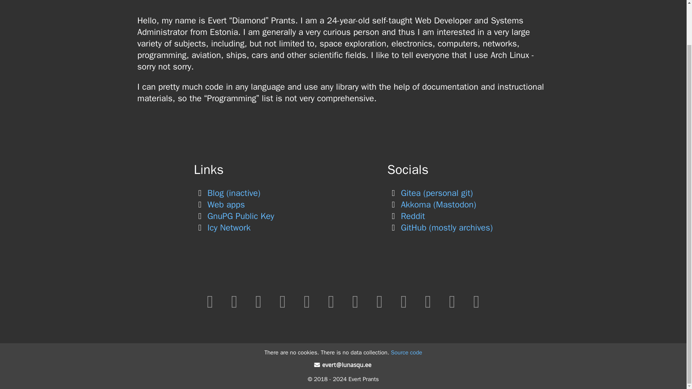 The height and width of the screenshot is (389, 692). Describe the element at coordinates (234, 302) in the screenshot. I see `JavaScript` at that location.